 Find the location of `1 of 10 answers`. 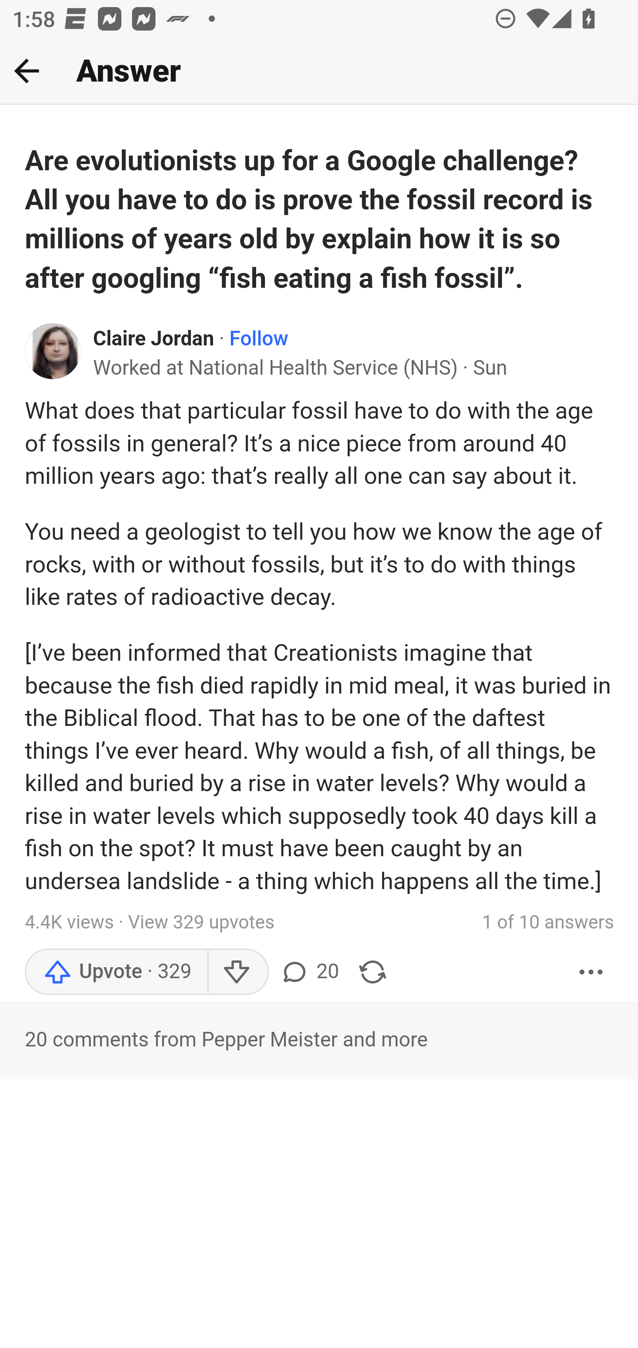

1 of 10 answers is located at coordinates (548, 922).